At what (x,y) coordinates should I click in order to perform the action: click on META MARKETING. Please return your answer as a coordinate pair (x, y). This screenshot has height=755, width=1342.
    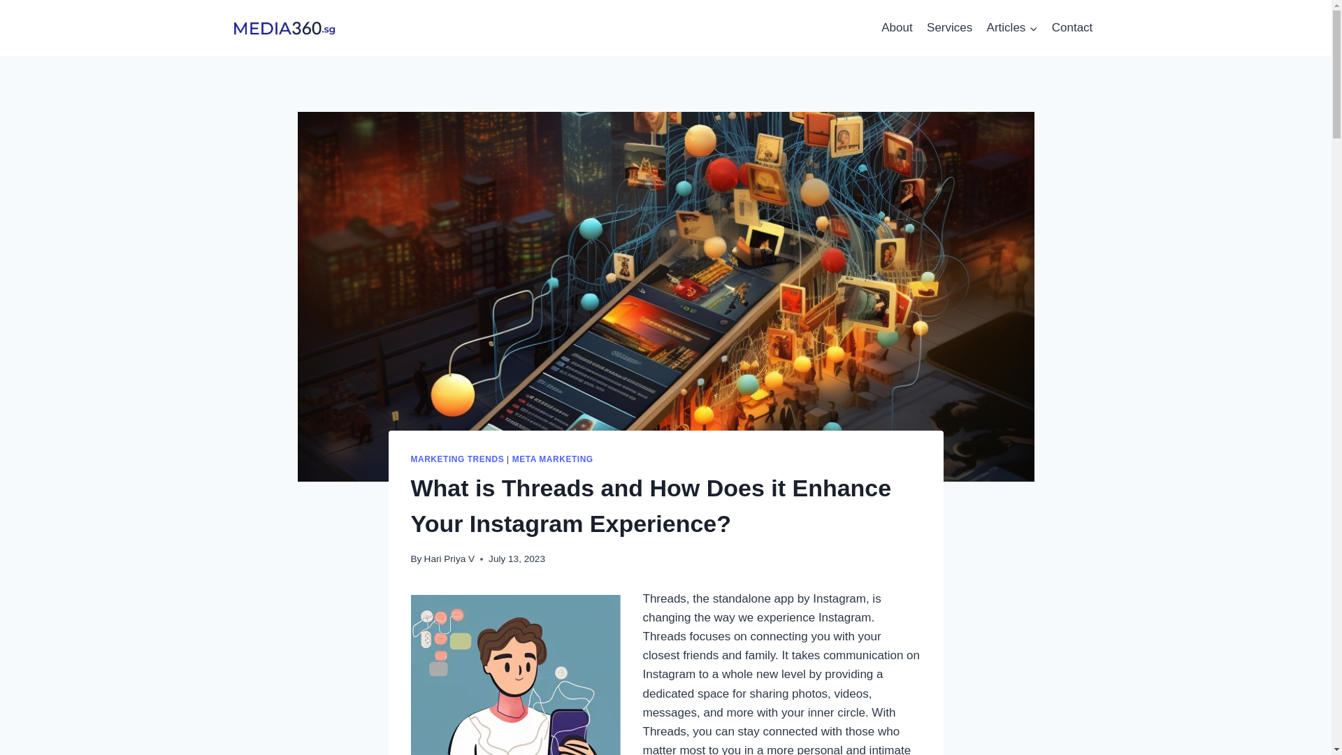
    Looking at the image, I should click on (552, 459).